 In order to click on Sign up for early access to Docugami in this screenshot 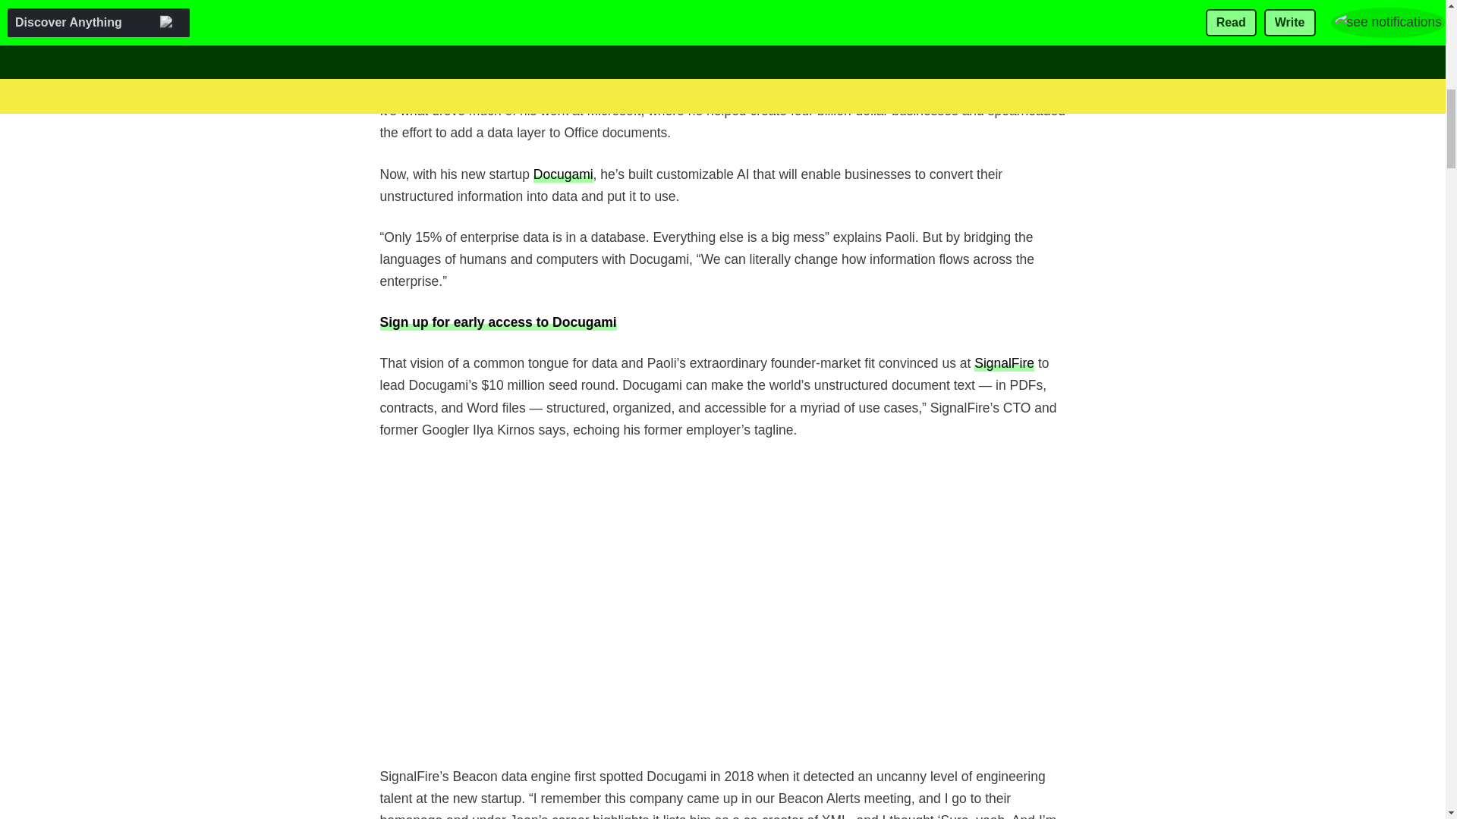, I will do `click(498, 322)`.